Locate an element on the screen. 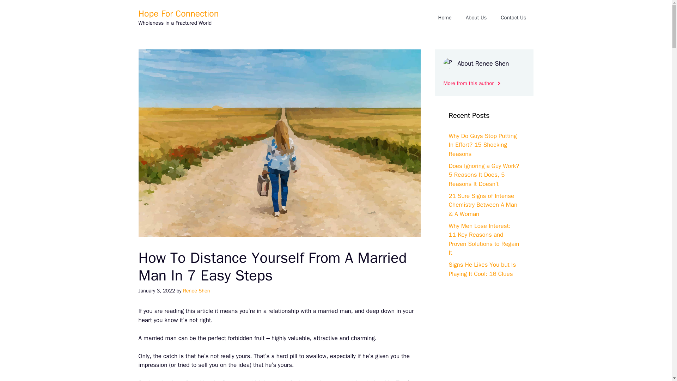 The height and width of the screenshot is (381, 677). Renee Shen is located at coordinates (196, 291).